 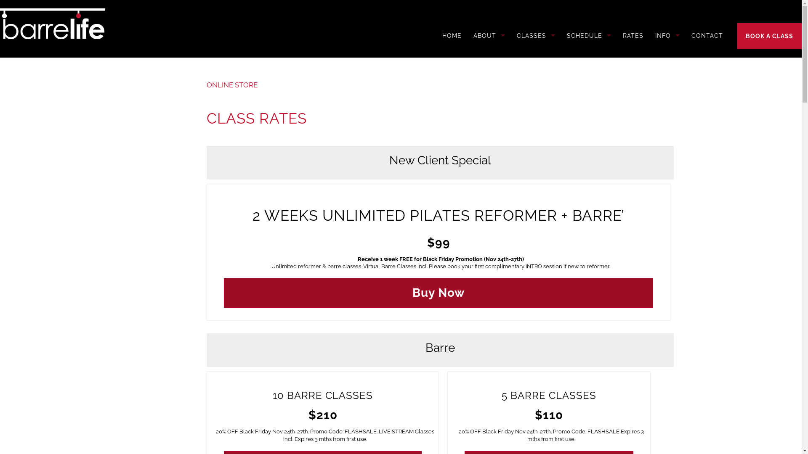 I want to click on CLASSES, so click(x=536, y=36).